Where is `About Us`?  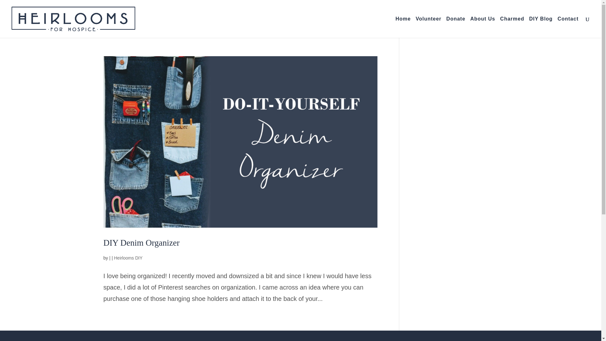 About Us is located at coordinates (482, 27).